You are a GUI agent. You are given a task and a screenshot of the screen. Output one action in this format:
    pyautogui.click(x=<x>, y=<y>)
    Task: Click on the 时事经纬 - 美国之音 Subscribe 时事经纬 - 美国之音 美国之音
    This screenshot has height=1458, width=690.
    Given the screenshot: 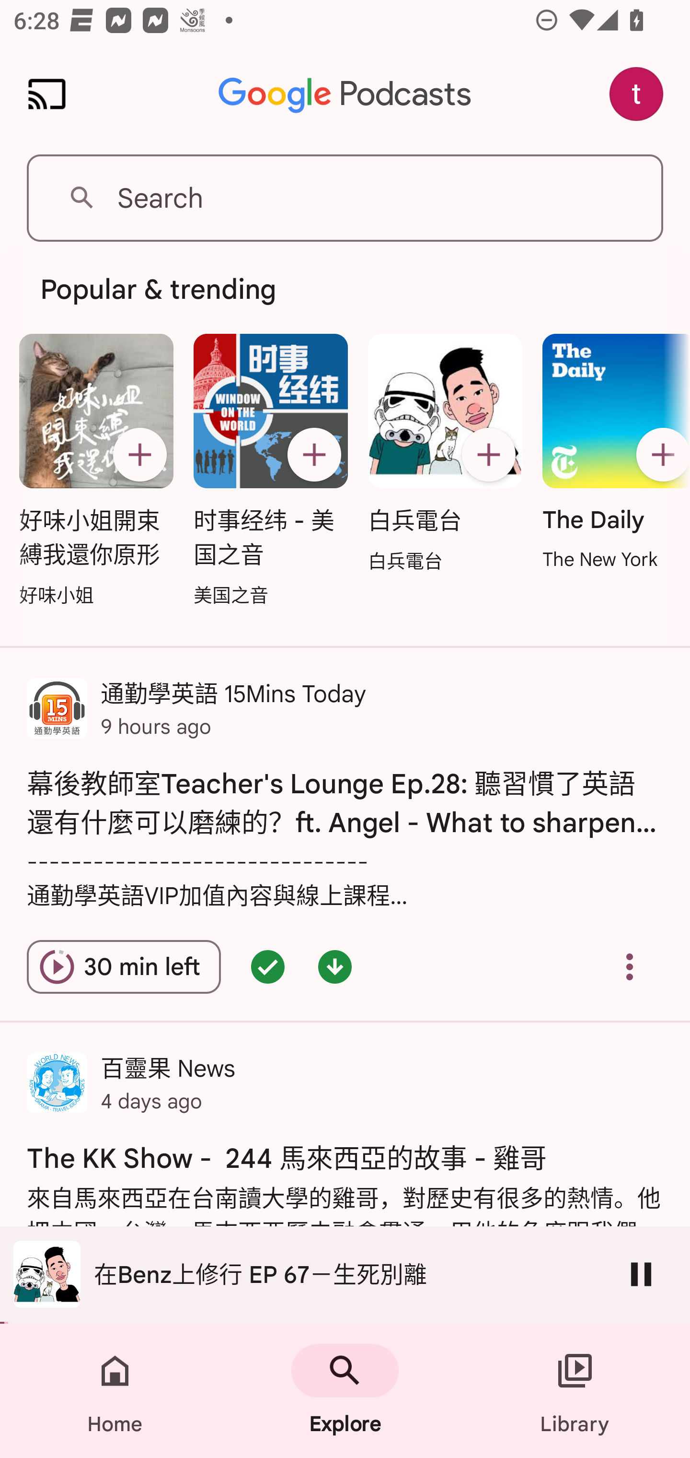 What is the action you would take?
    pyautogui.click(x=271, y=471)
    